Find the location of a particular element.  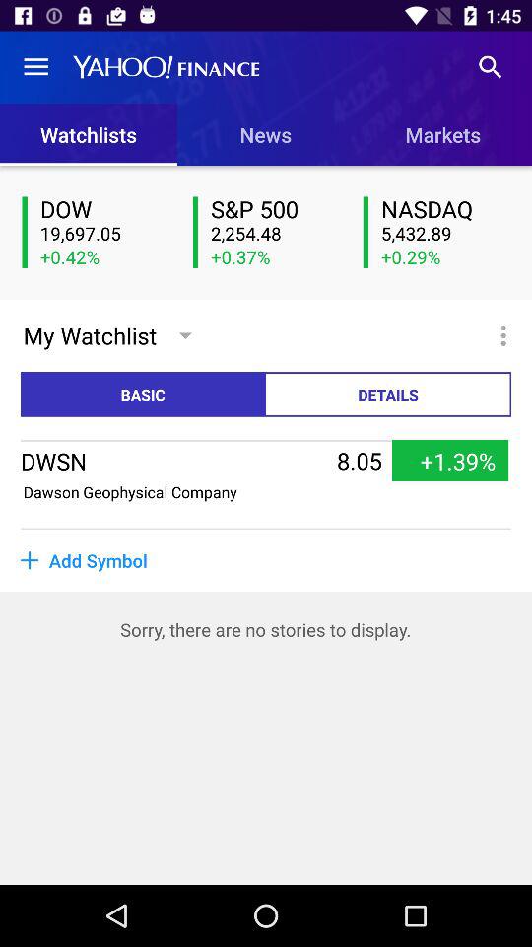

choose 5,432.89 item is located at coordinates (445, 234).